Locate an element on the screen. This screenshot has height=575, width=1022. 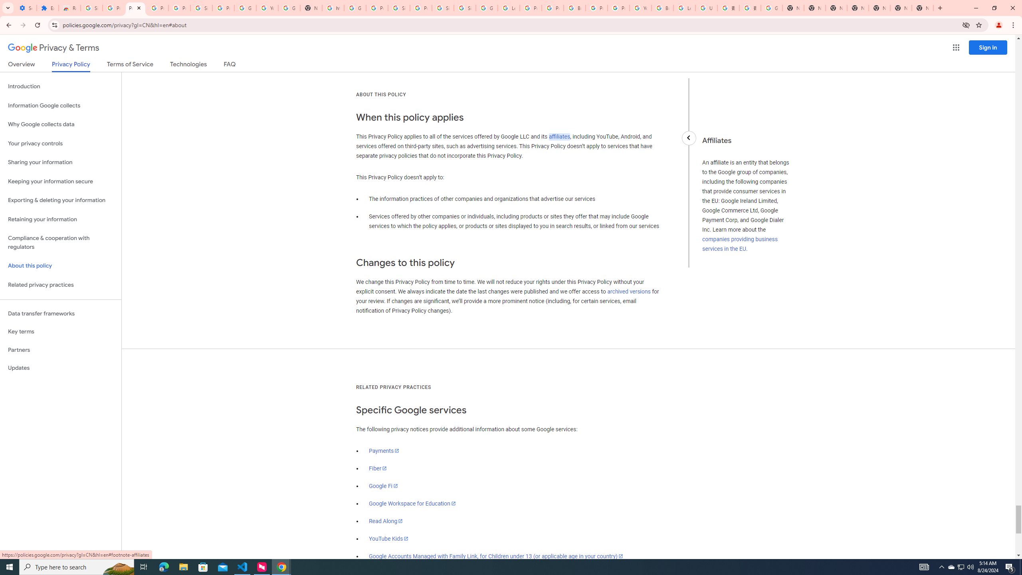
Information Google collects is located at coordinates (61, 105).